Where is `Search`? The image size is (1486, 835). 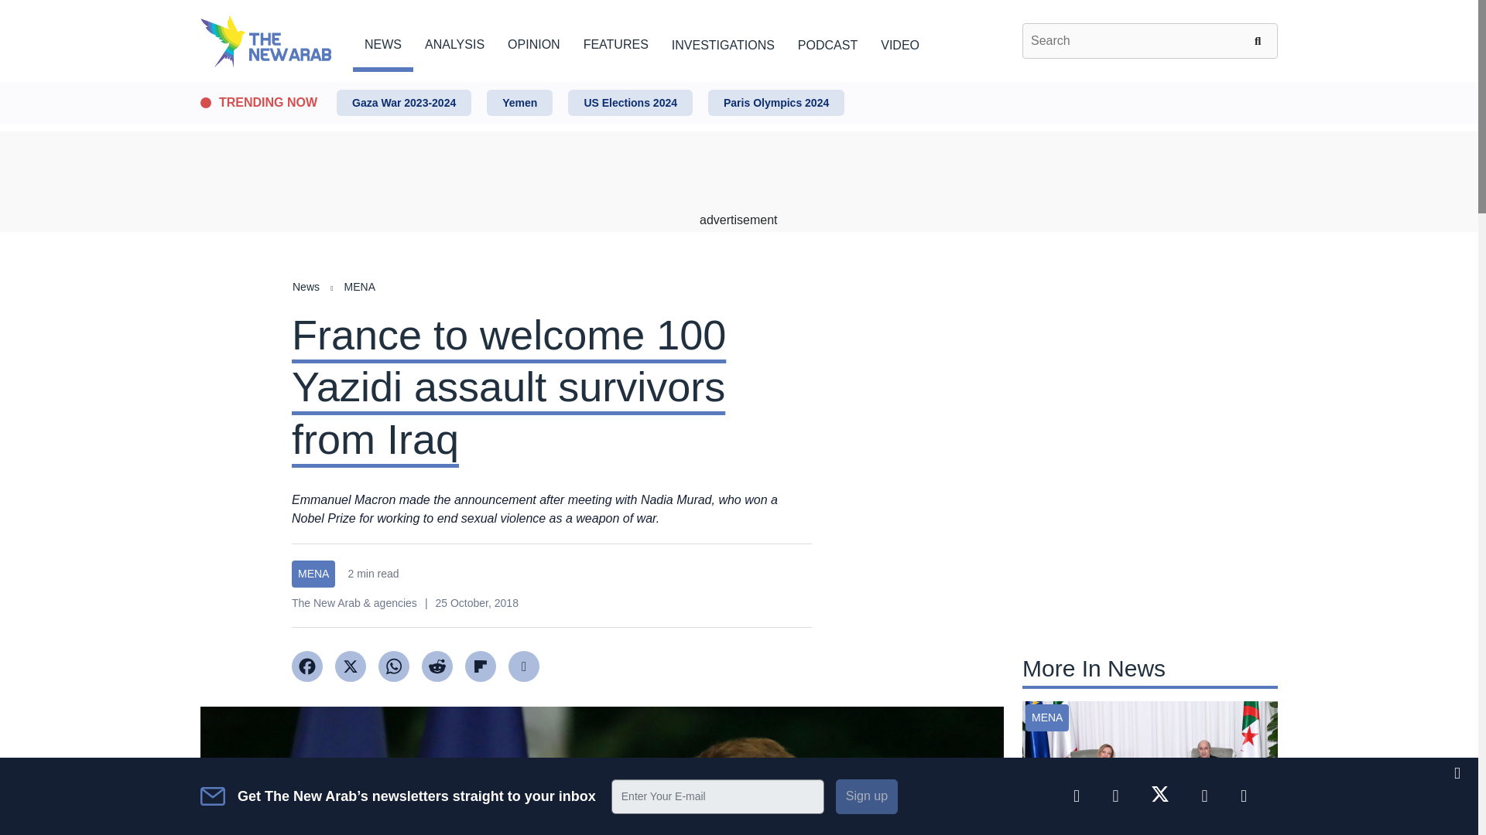 Search is located at coordinates (1260, 40).